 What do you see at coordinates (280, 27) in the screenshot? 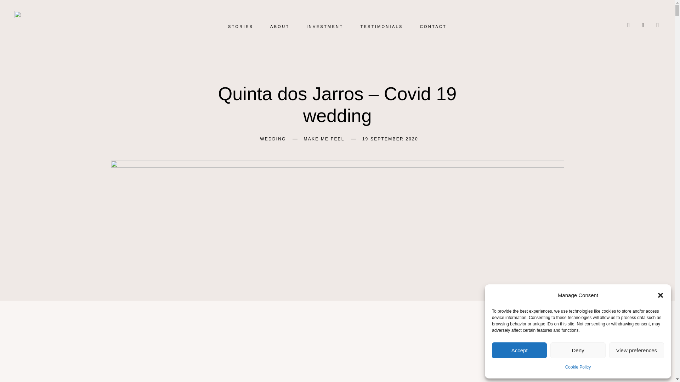
I see `ABOUT` at bounding box center [280, 27].